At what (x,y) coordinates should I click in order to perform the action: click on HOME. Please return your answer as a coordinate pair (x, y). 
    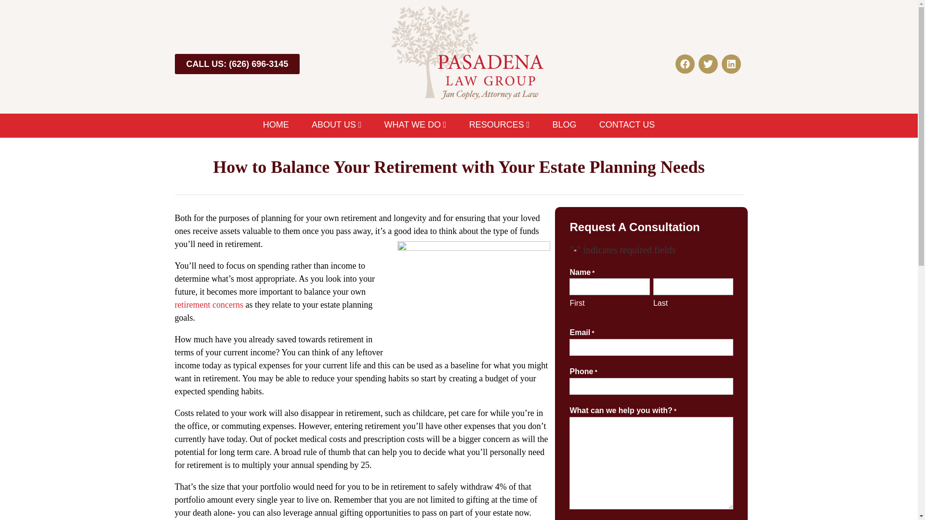
    Looking at the image, I should click on (281, 125).